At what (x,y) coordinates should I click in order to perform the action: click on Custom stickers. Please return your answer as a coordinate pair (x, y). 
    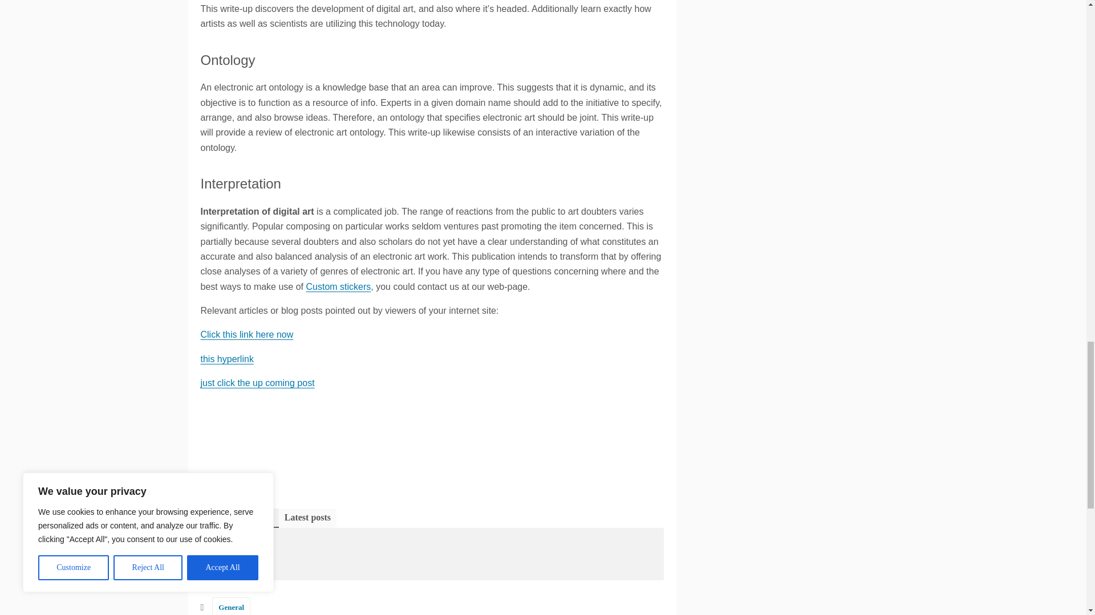
    Looking at the image, I should click on (338, 286).